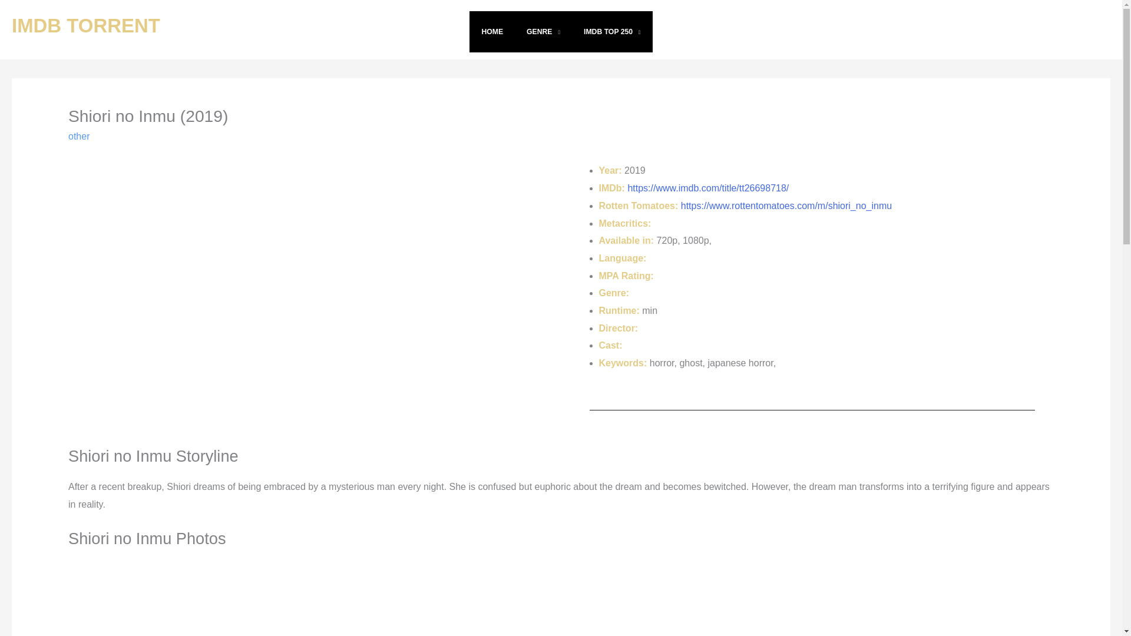 The height and width of the screenshot is (636, 1131). What do you see at coordinates (86, 25) in the screenshot?
I see `IMDB TORRENT` at bounding box center [86, 25].